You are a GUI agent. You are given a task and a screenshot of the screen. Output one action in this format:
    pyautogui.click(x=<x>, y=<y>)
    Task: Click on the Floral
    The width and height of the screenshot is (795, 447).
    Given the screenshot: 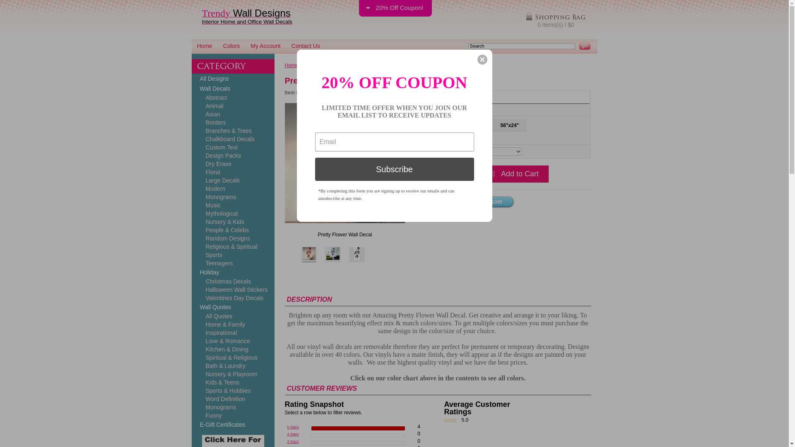 What is the action you would take?
    pyautogui.click(x=233, y=172)
    